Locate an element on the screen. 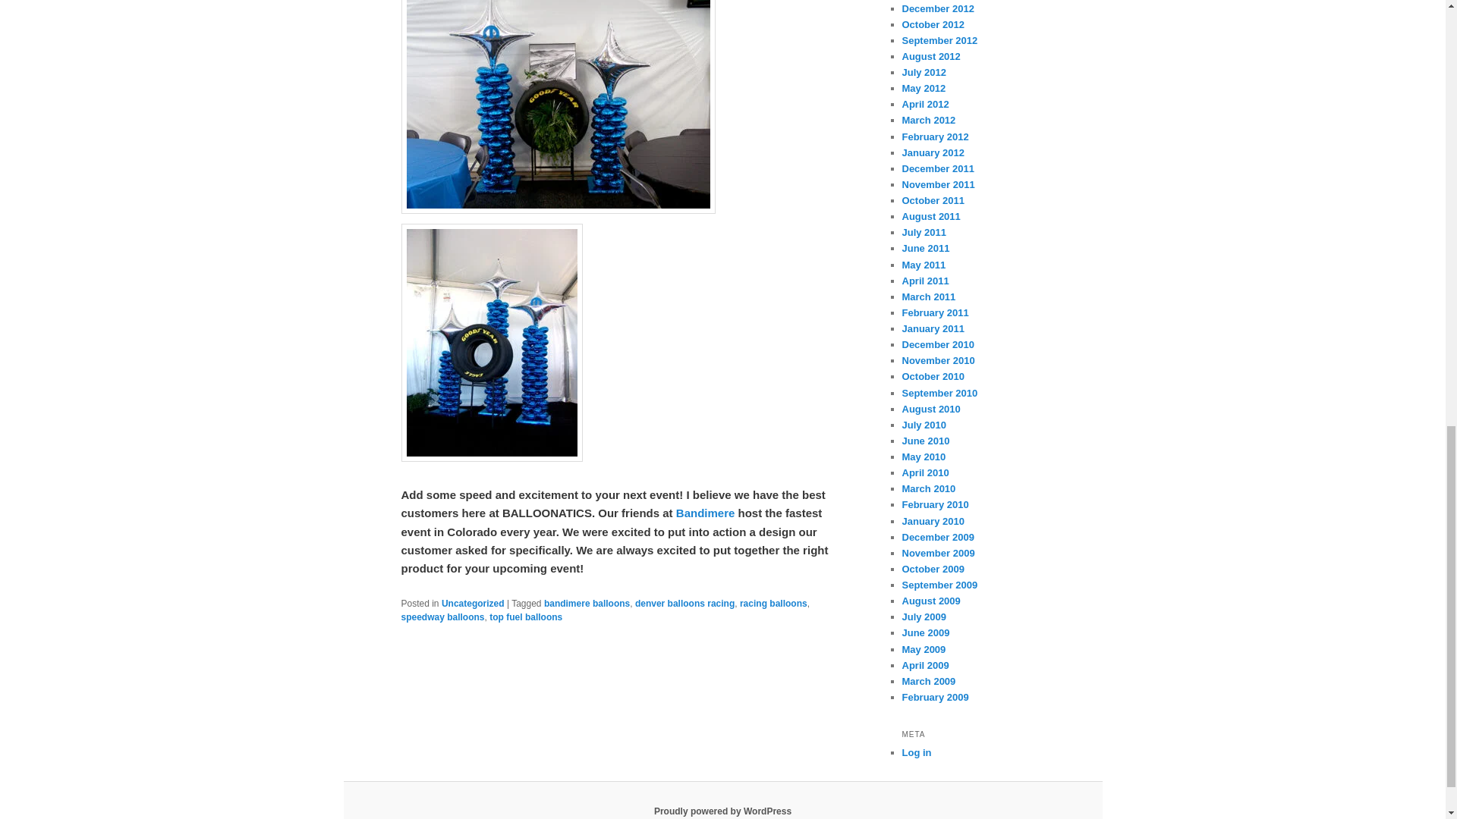  Semantic Personal Publishing Platform is located at coordinates (722, 811).